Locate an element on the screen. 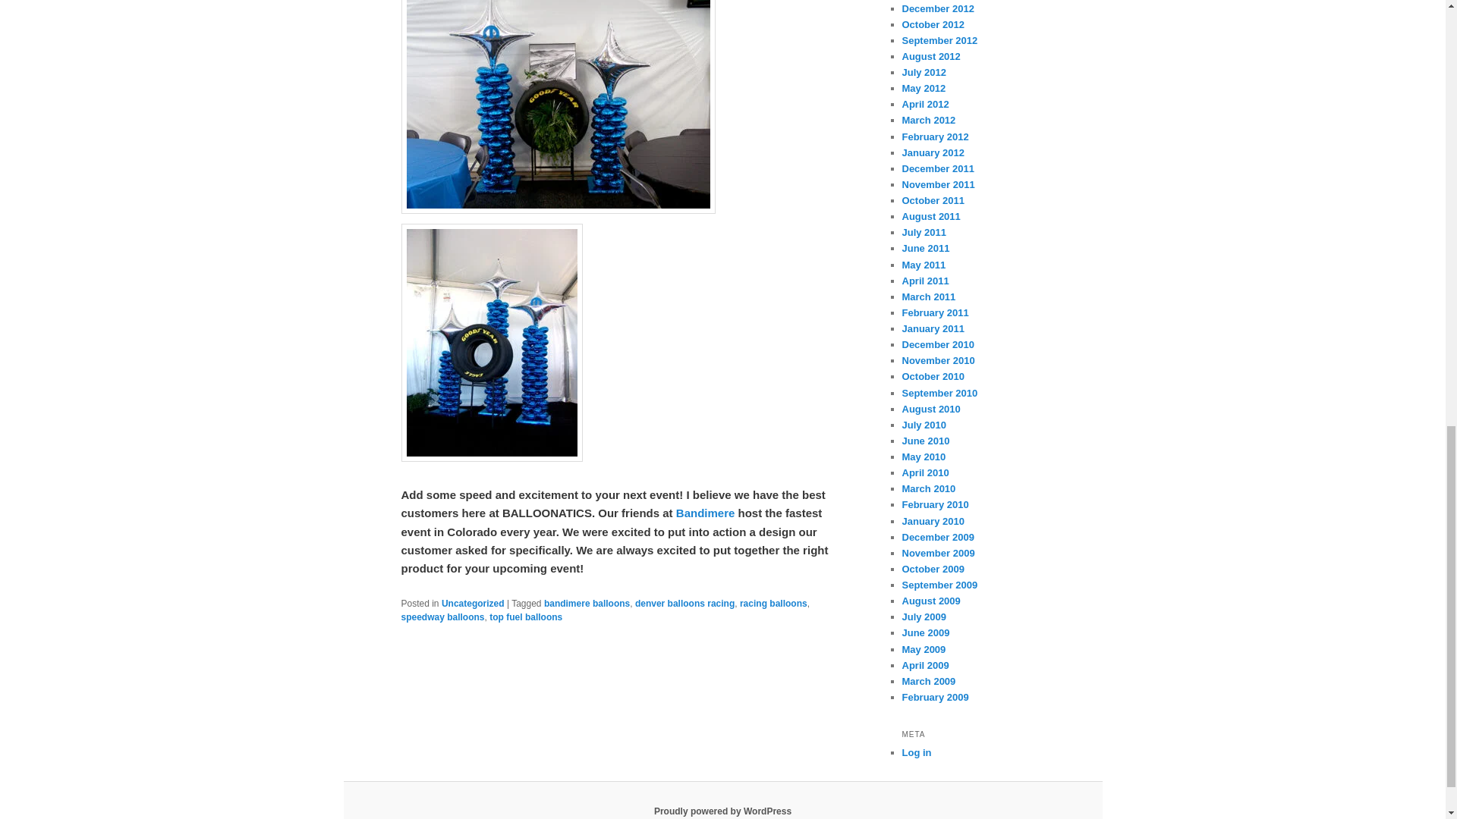  Semantic Personal Publishing Platform is located at coordinates (722, 811).